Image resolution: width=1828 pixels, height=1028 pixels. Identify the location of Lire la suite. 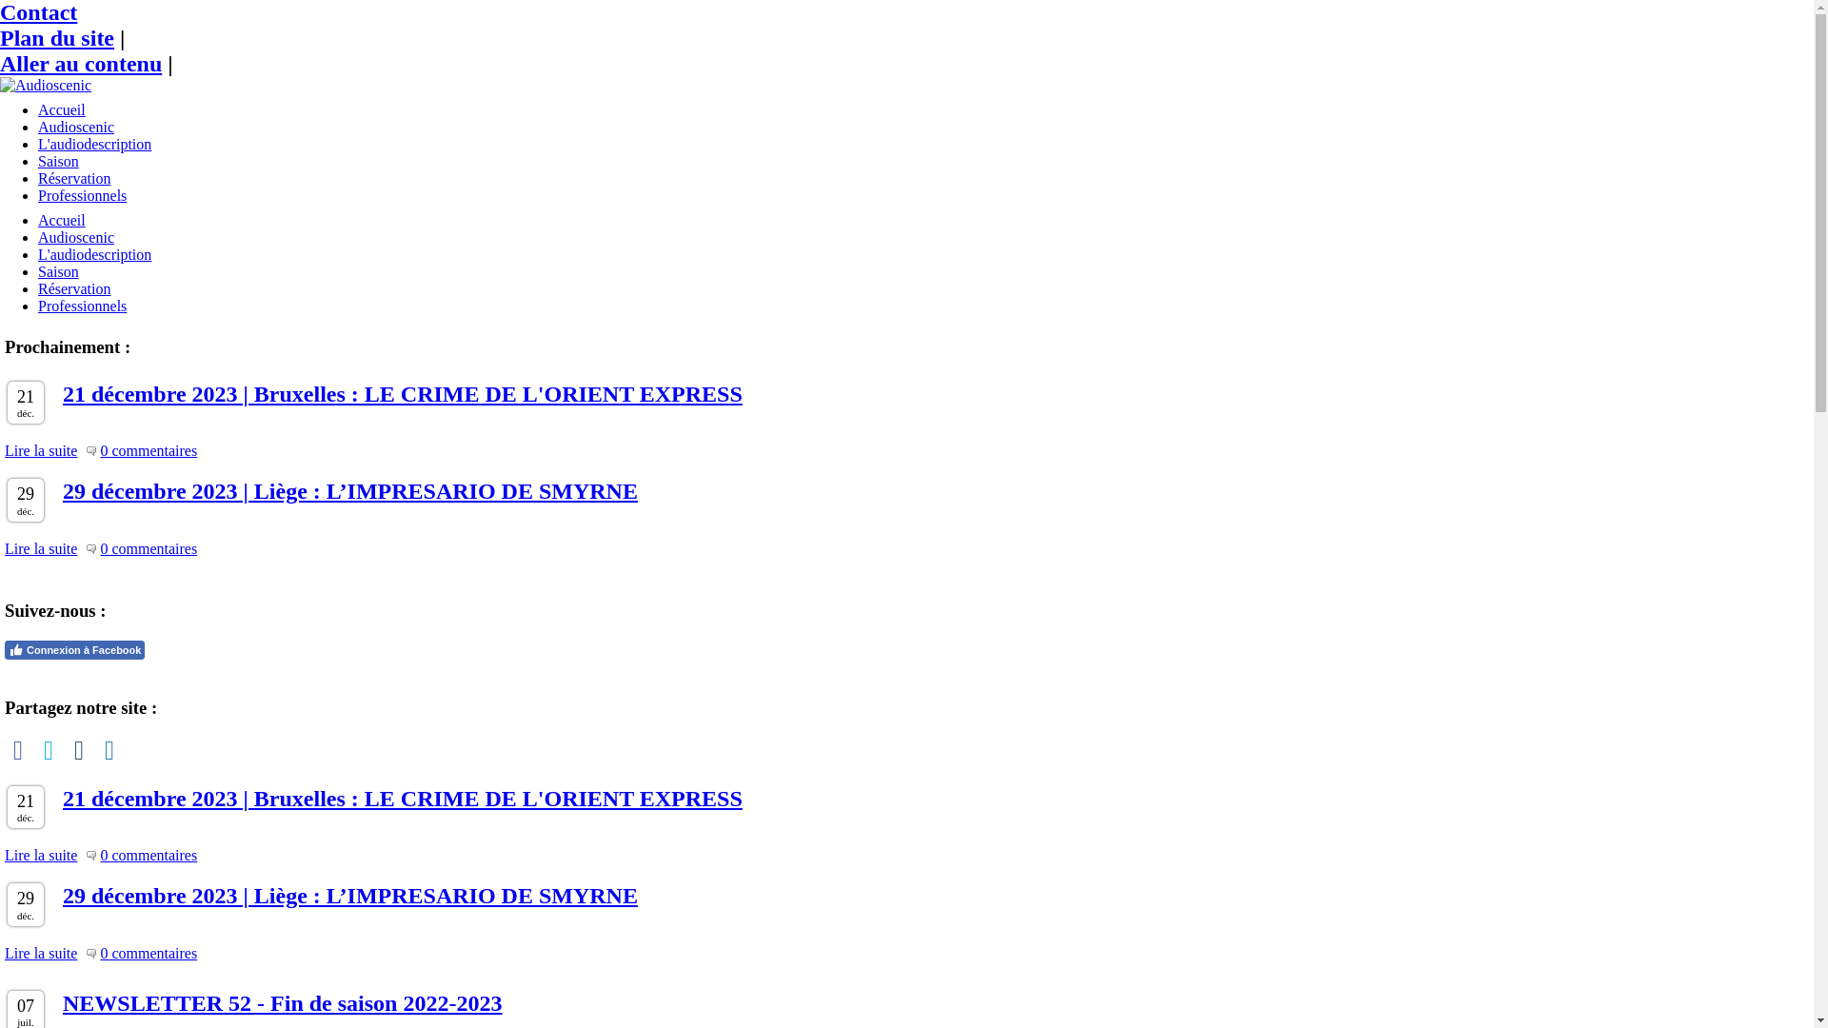
(41, 954).